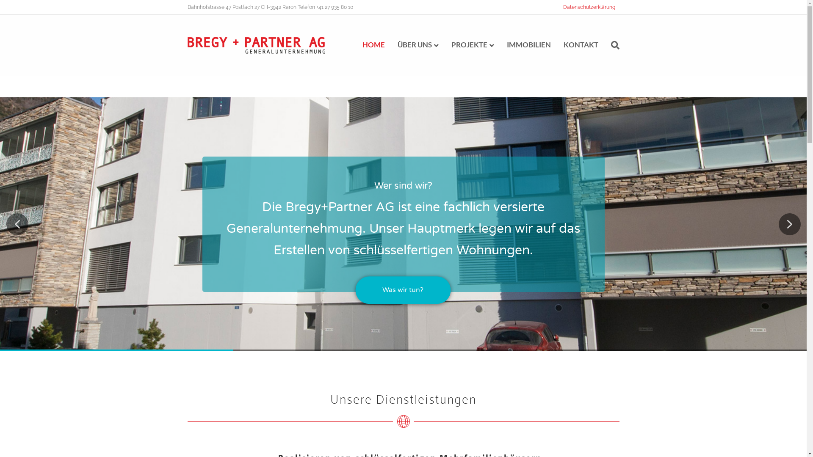 This screenshot has height=457, width=813. I want to click on IMMOBILIEN, so click(529, 45).